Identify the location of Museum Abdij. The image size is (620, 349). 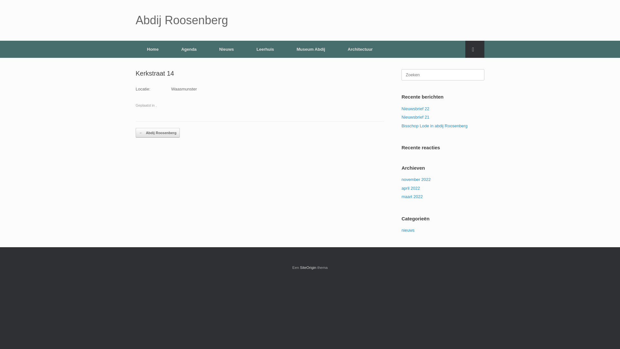
(311, 49).